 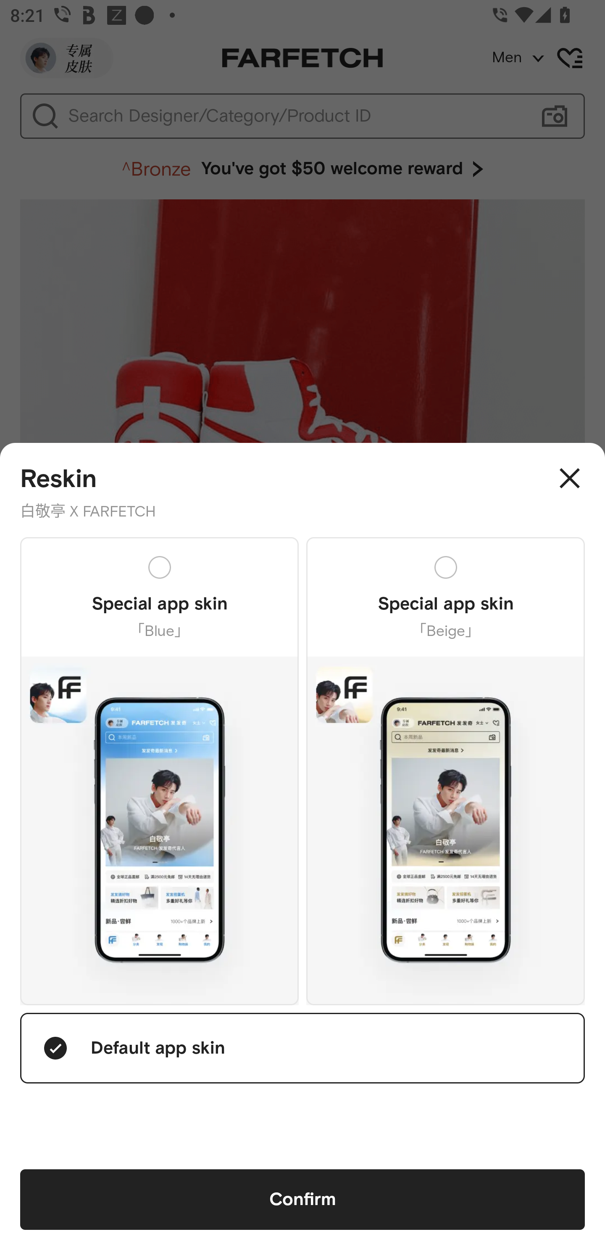 I want to click on Special app skin 「Beige」, so click(x=445, y=771).